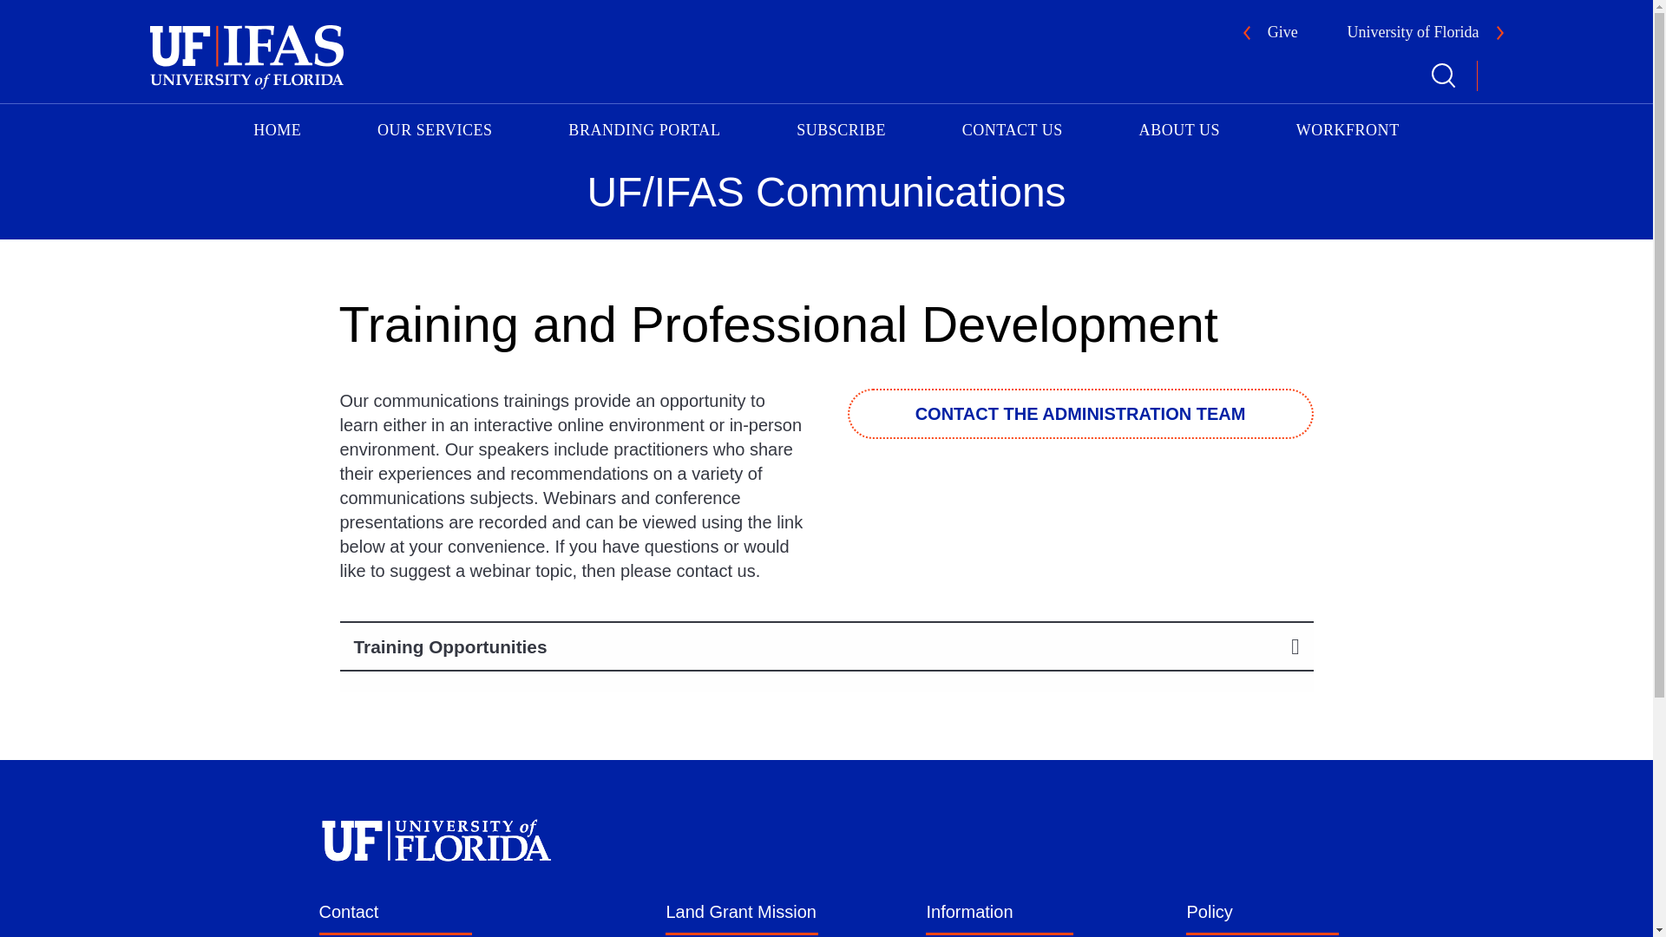 This screenshot has width=1666, height=937. I want to click on Give, so click(1270, 35).